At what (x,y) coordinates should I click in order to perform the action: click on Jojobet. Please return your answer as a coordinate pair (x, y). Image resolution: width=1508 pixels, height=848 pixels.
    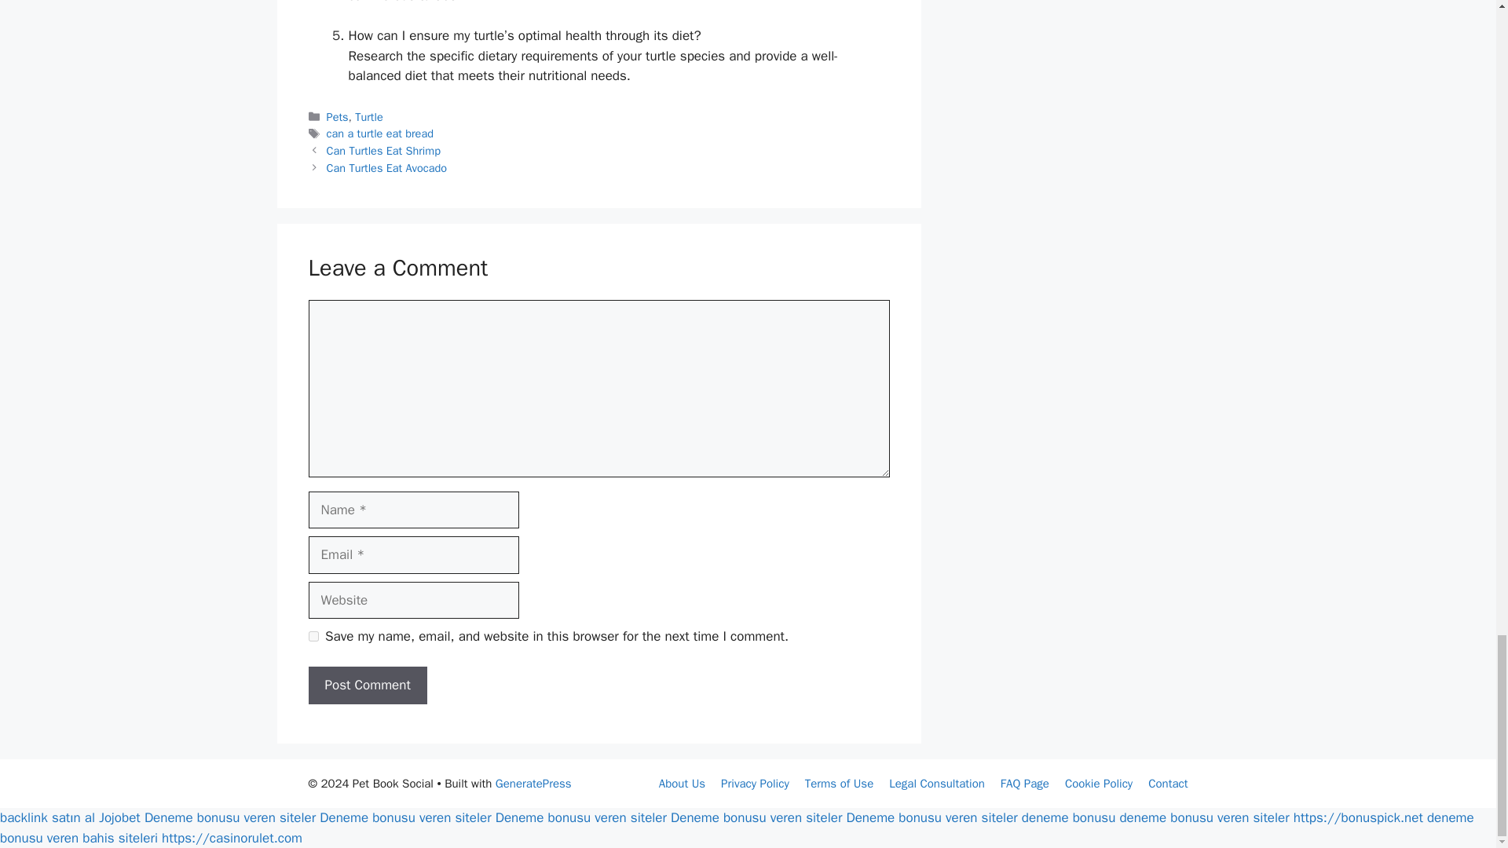
    Looking at the image, I should click on (119, 817).